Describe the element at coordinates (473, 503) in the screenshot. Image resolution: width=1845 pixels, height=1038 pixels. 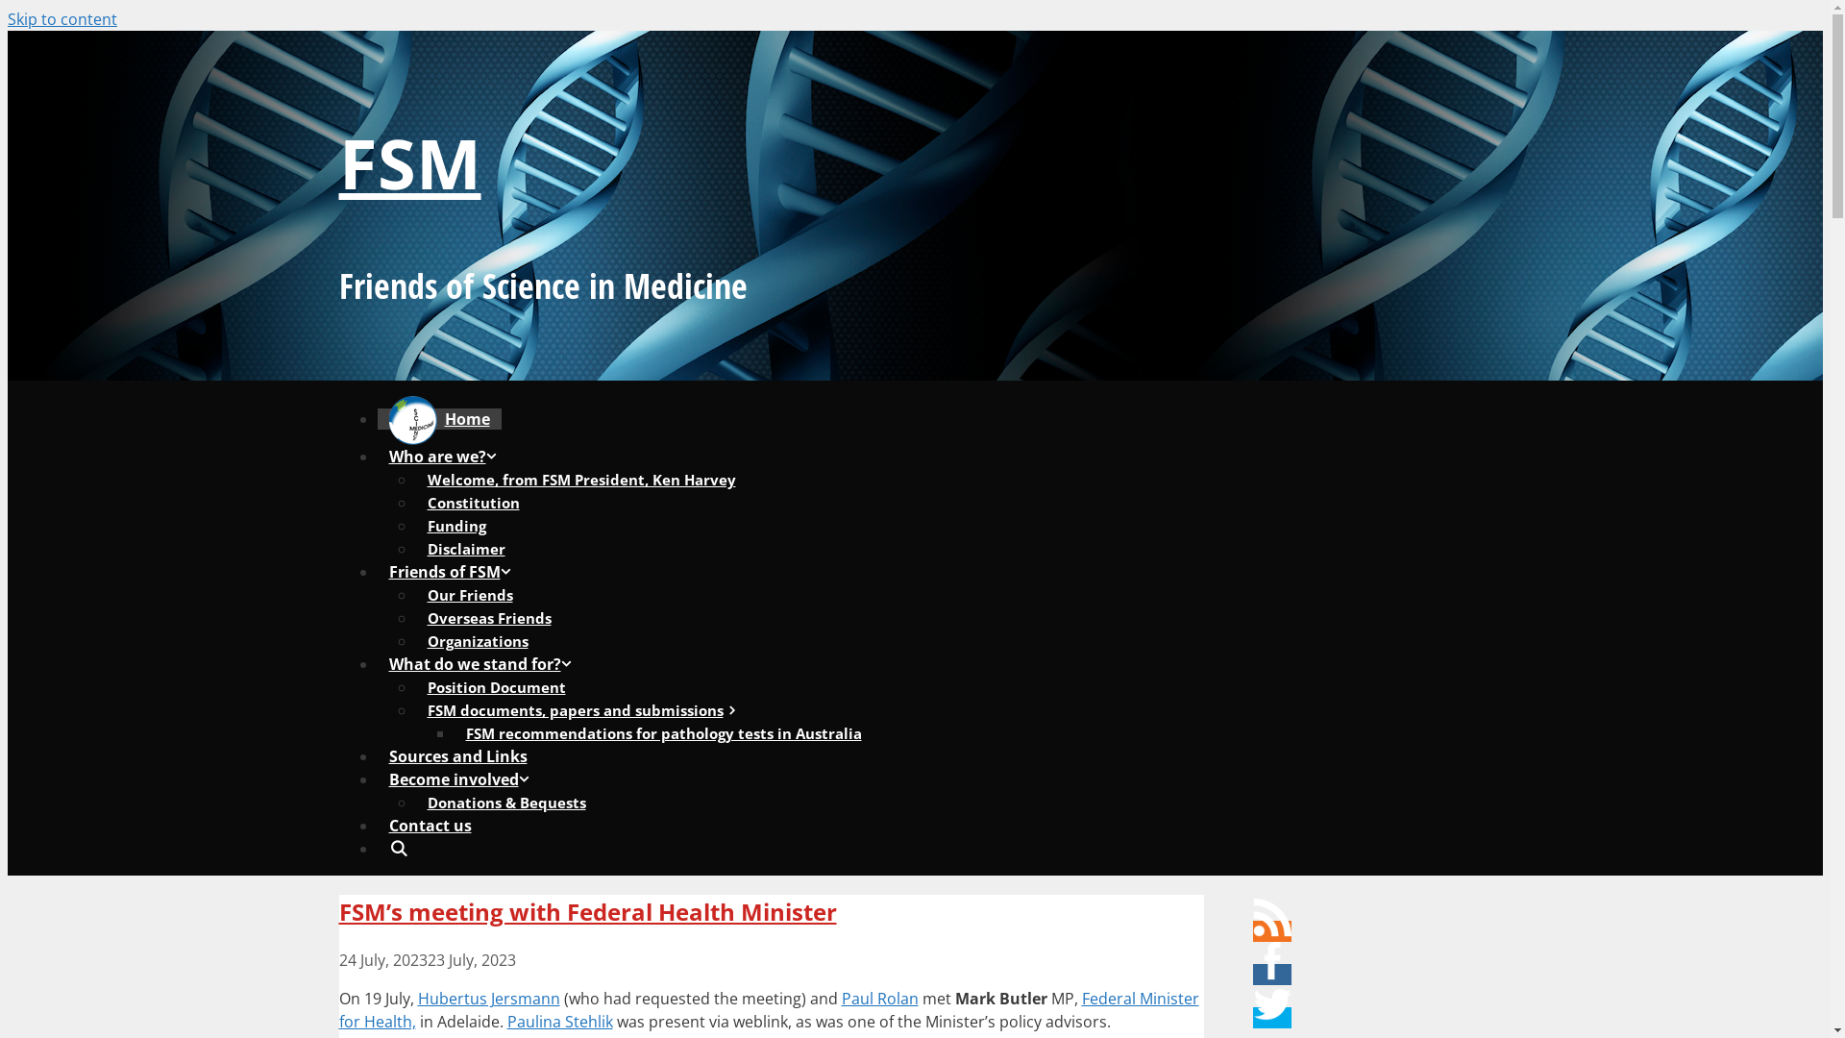
I see `Constitution` at that location.